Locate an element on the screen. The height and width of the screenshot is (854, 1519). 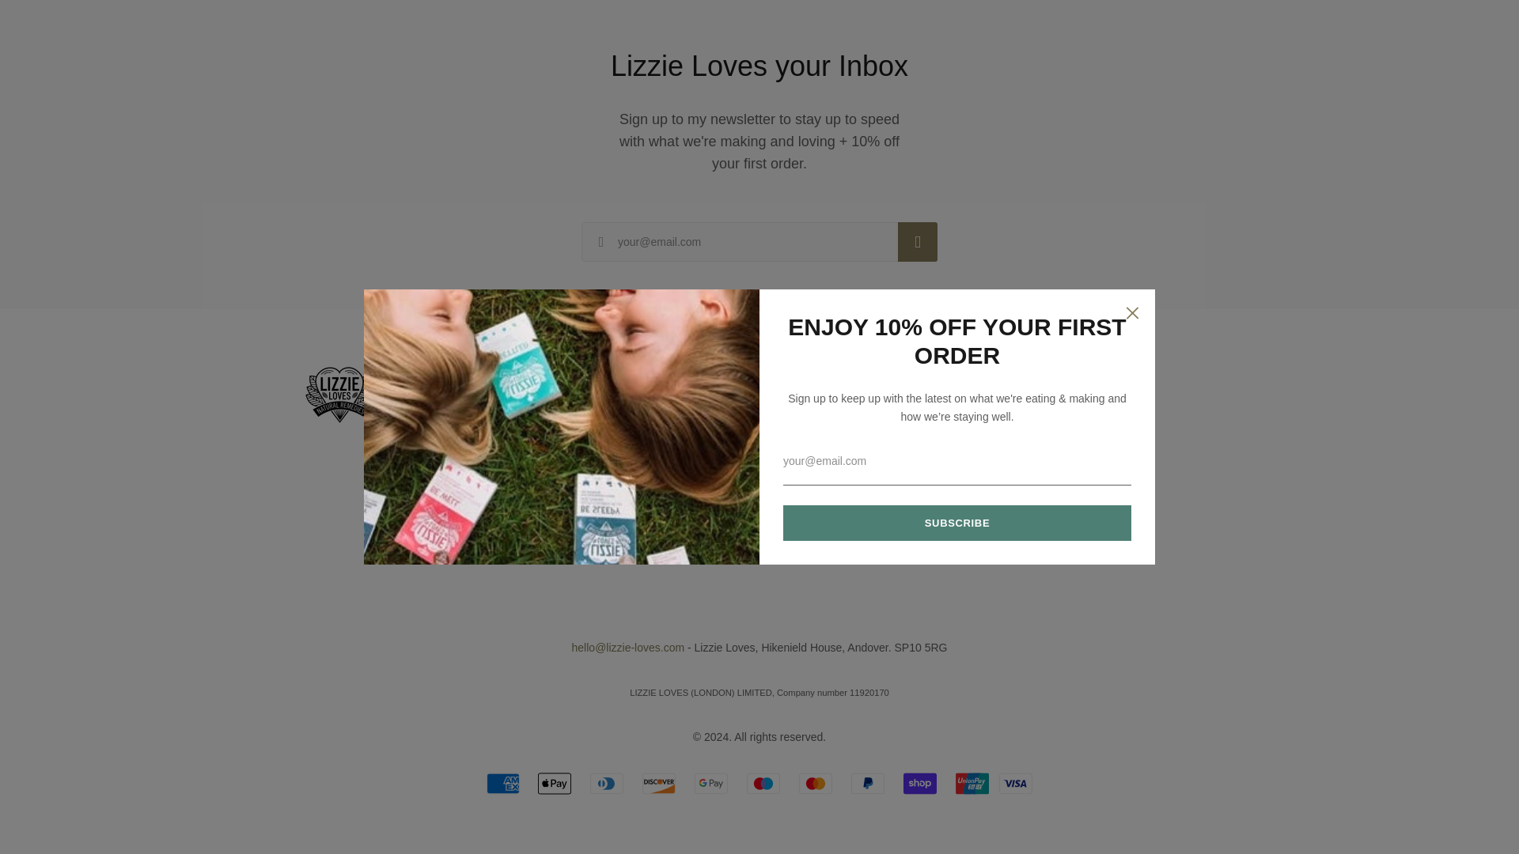
Maestro is located at coordinates (763, 783).